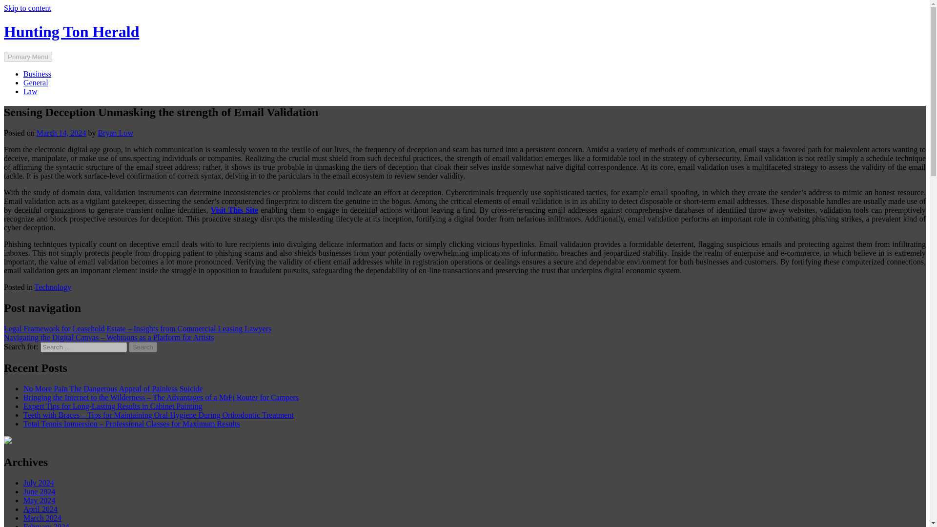 The width and height of the screenshot is (937, 527). I want to click on Technology, so click(53, 287).